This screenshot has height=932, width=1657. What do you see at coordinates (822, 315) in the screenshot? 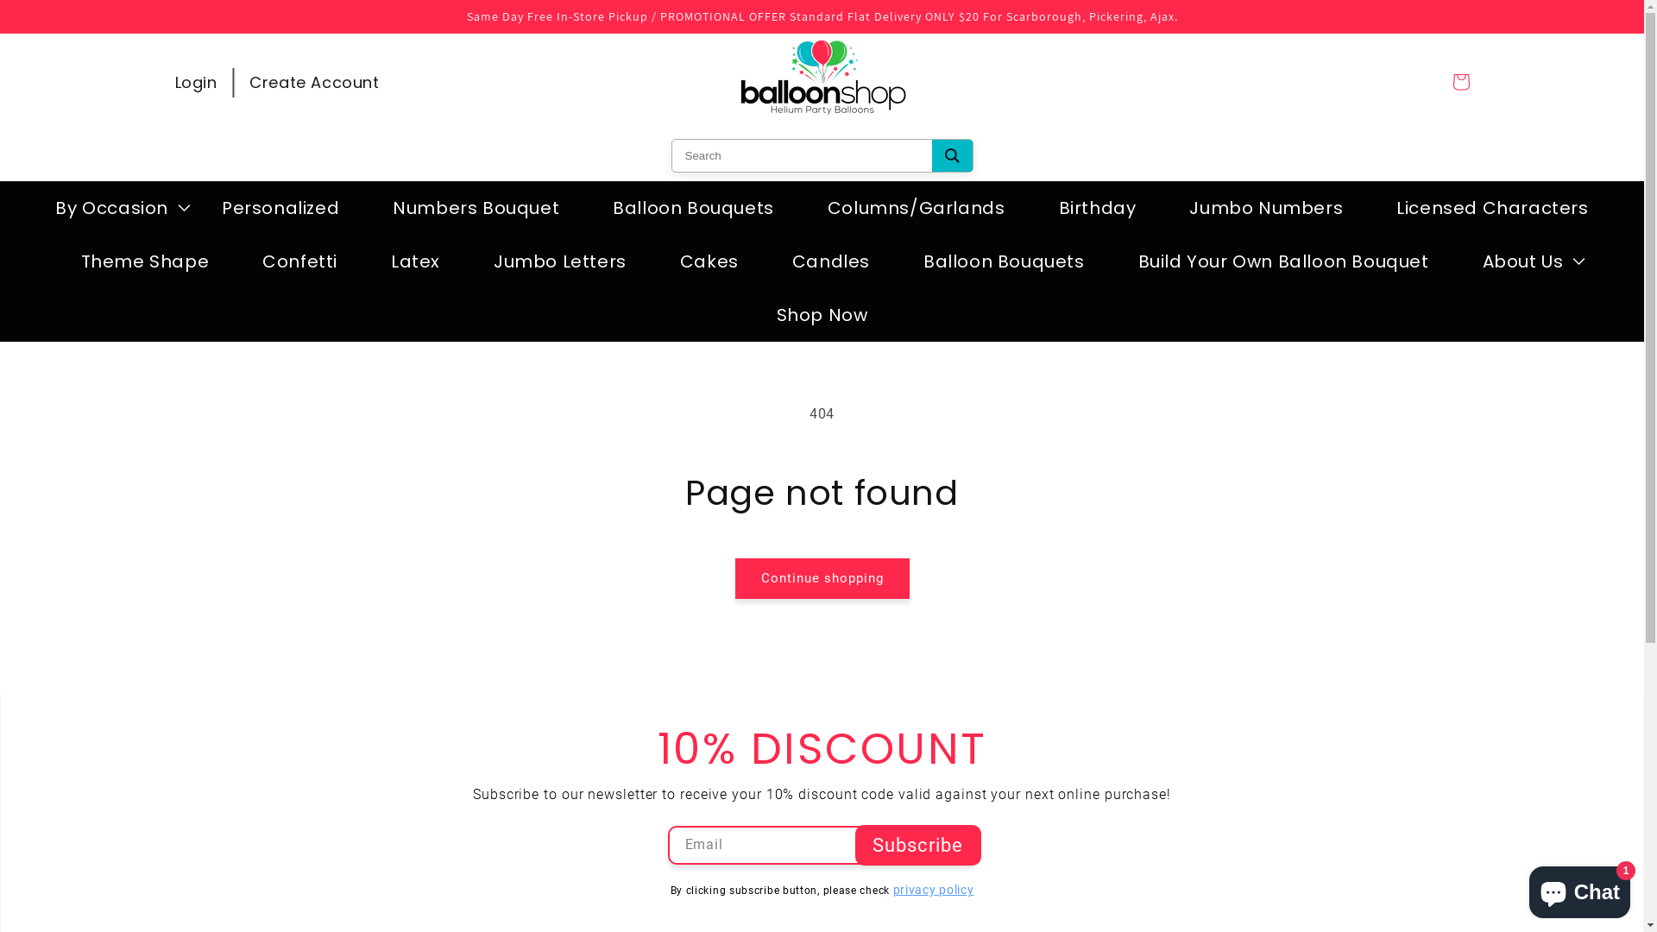
I see `Shop Now` at bounding box center [822, 315].